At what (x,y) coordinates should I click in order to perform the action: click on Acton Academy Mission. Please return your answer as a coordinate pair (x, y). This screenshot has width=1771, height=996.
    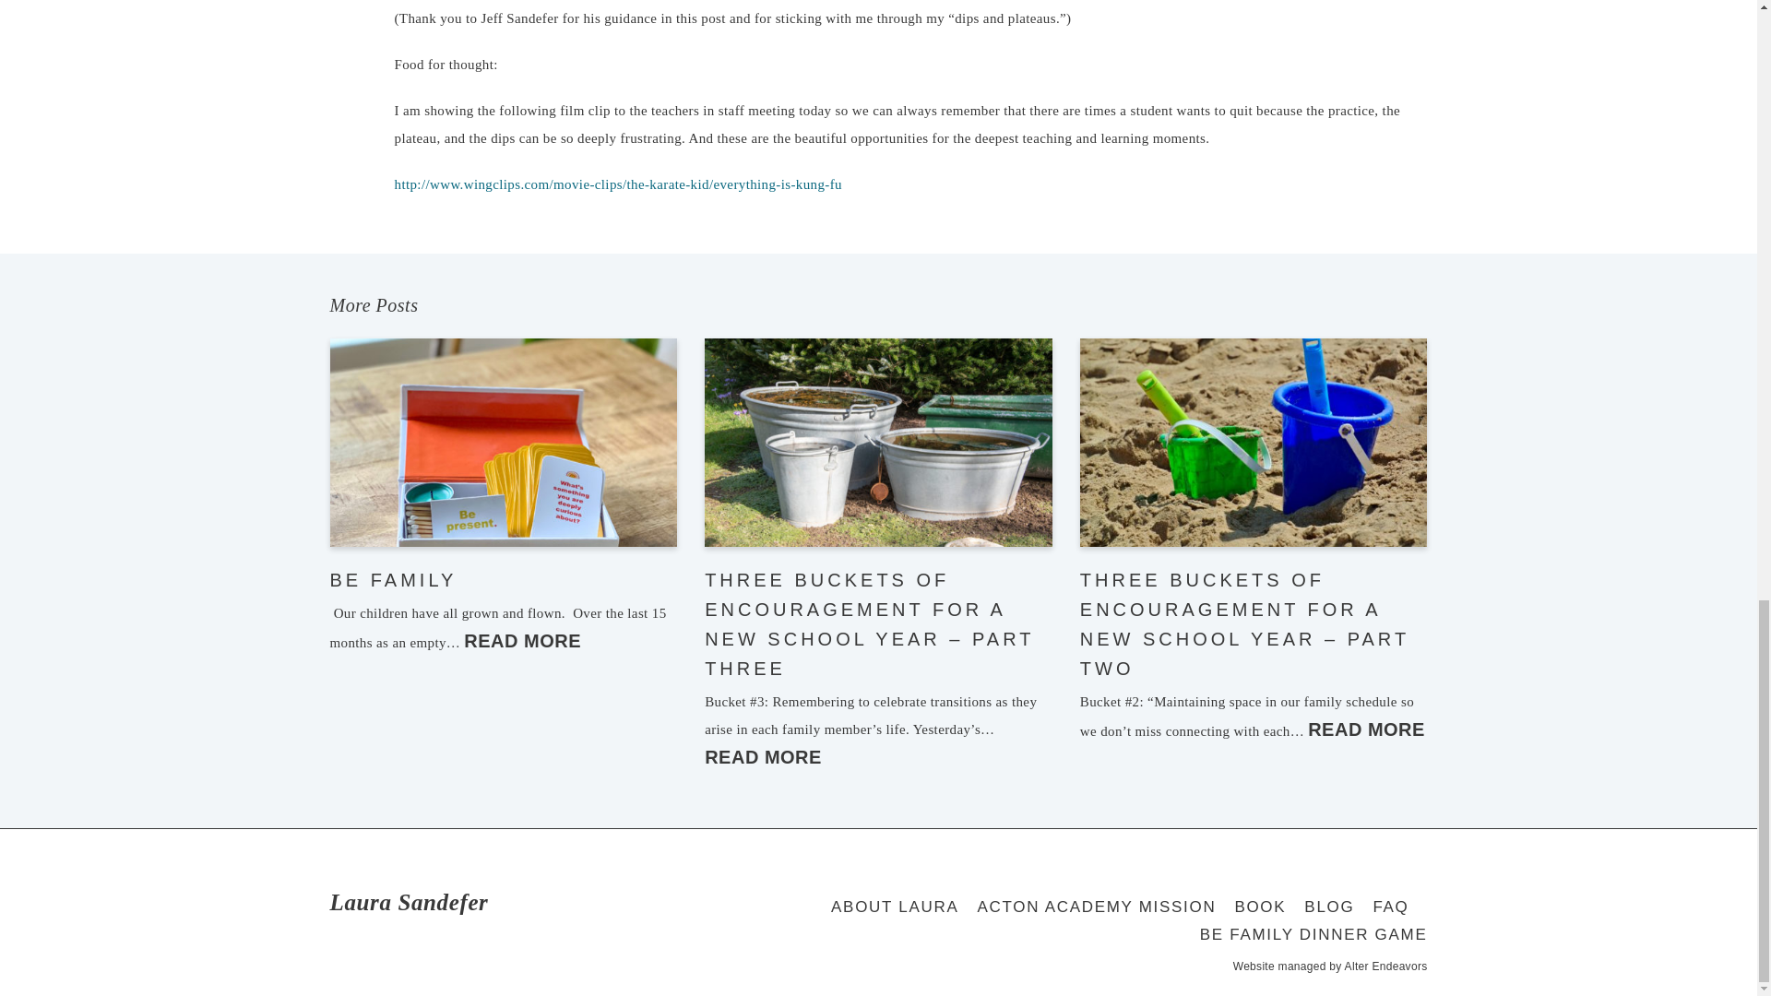
    Looking at the image, I should click on (1096, 907).